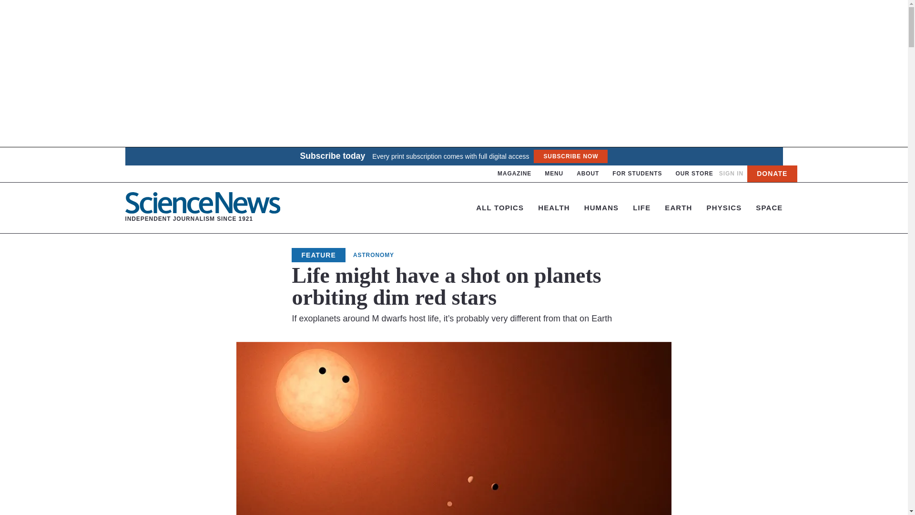 The width and height of the screenshot is (915, 515). I want to click on OUR STORE, so click(554, 174).